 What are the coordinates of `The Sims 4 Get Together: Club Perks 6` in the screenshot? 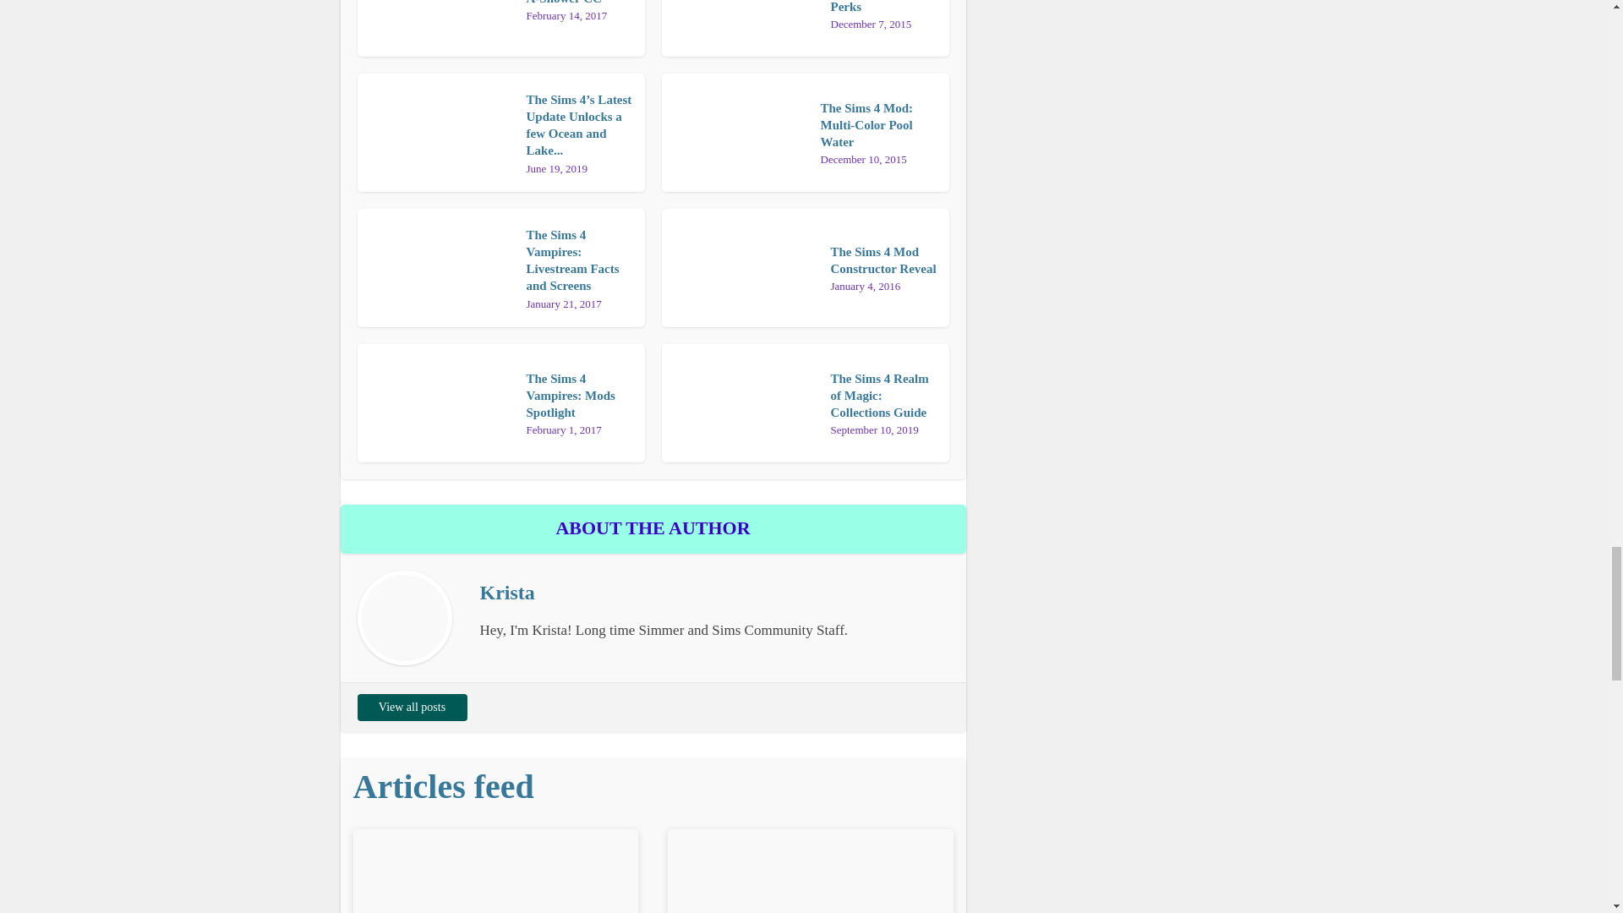 It's located at (739, 20).